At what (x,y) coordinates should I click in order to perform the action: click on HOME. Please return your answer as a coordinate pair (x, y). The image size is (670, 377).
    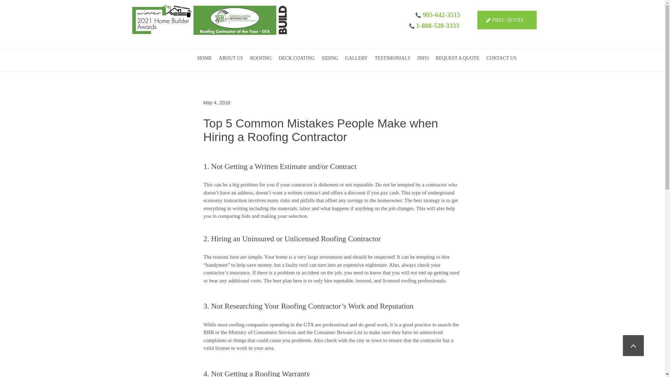
    Looking at the image, I should click on (204, 59).